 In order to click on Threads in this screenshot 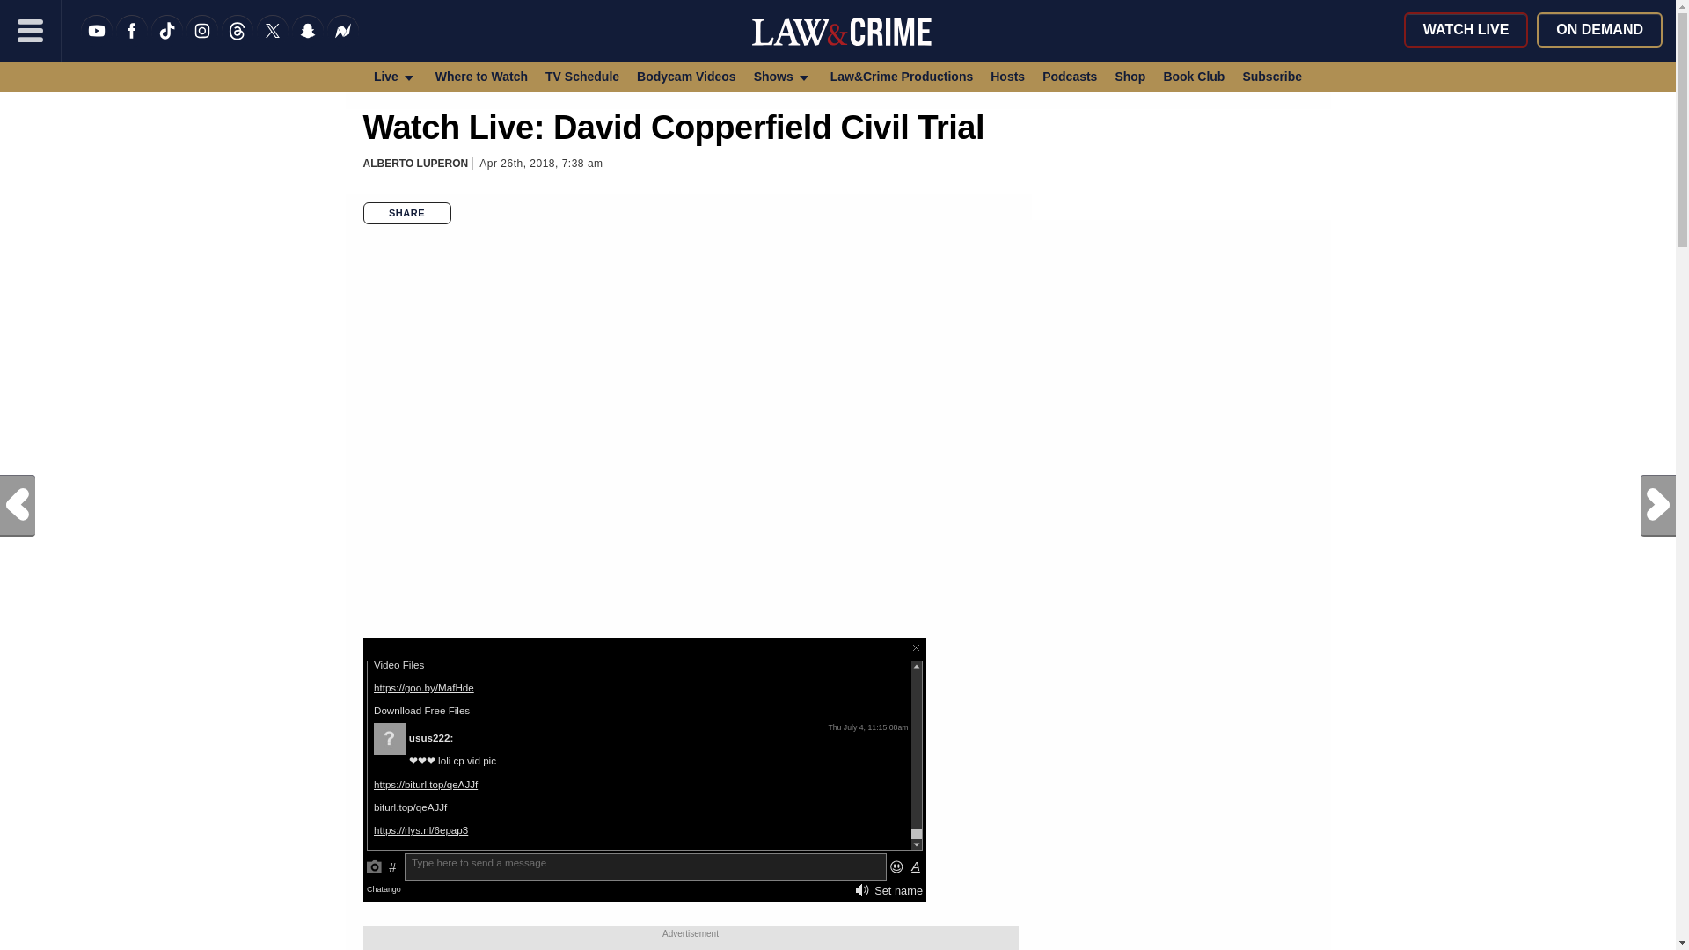, I will do `click(238, 41)`.